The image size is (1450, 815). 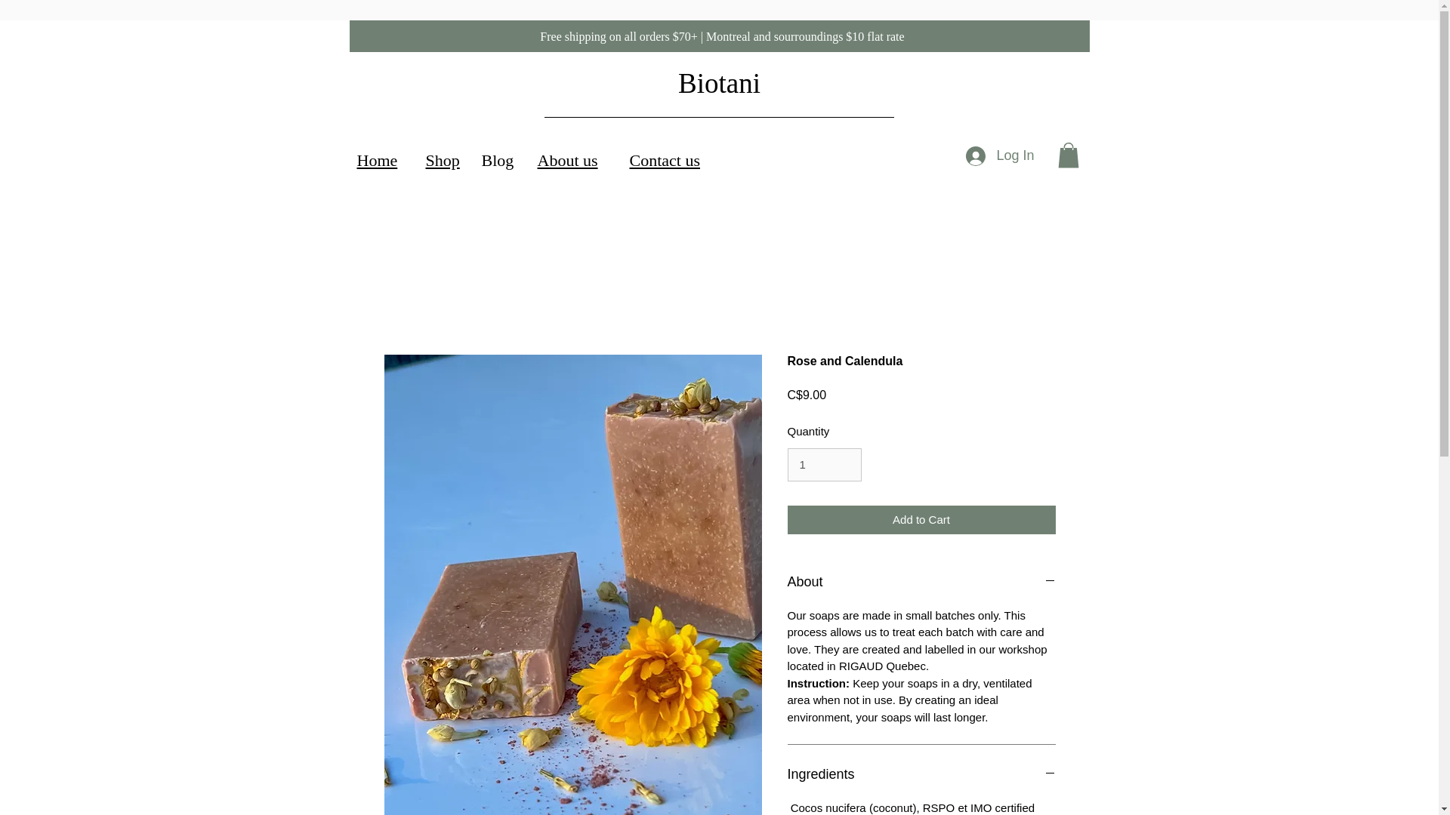 I want to click on About, so click(x=921, y=583).